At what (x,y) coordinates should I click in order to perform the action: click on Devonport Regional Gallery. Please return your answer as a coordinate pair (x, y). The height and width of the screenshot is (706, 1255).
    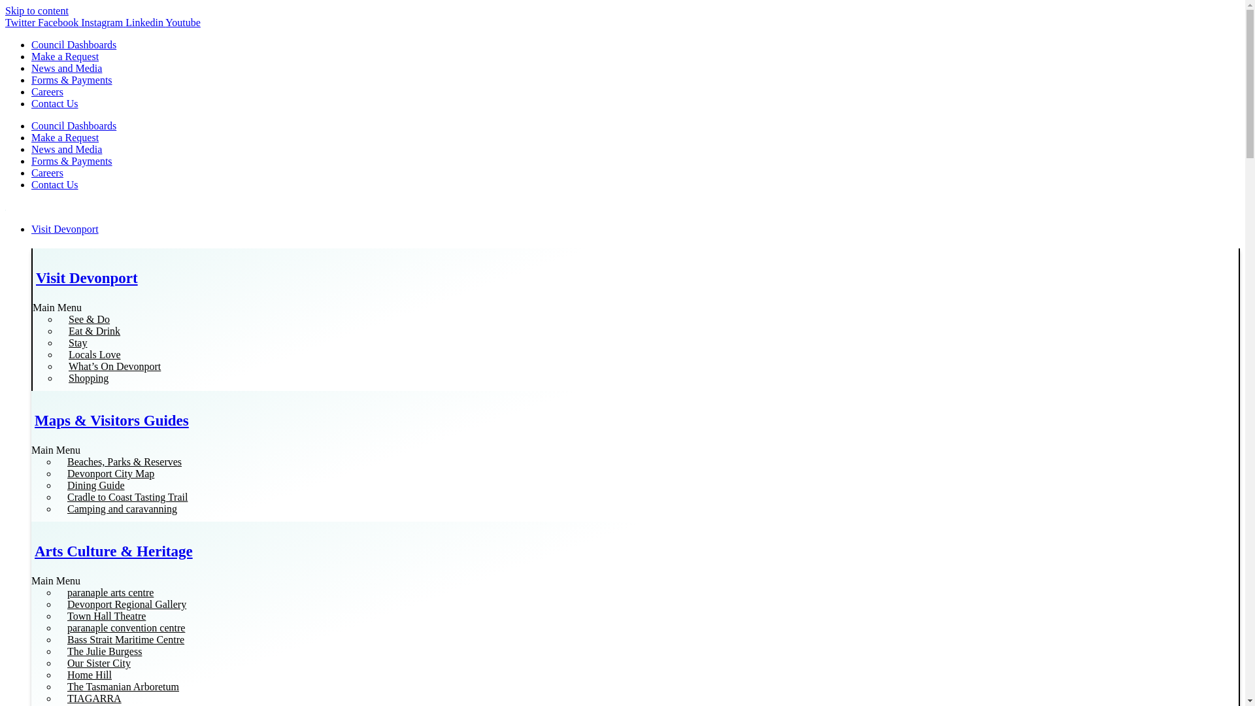
    Looking at the image, I should click on (127, 604).